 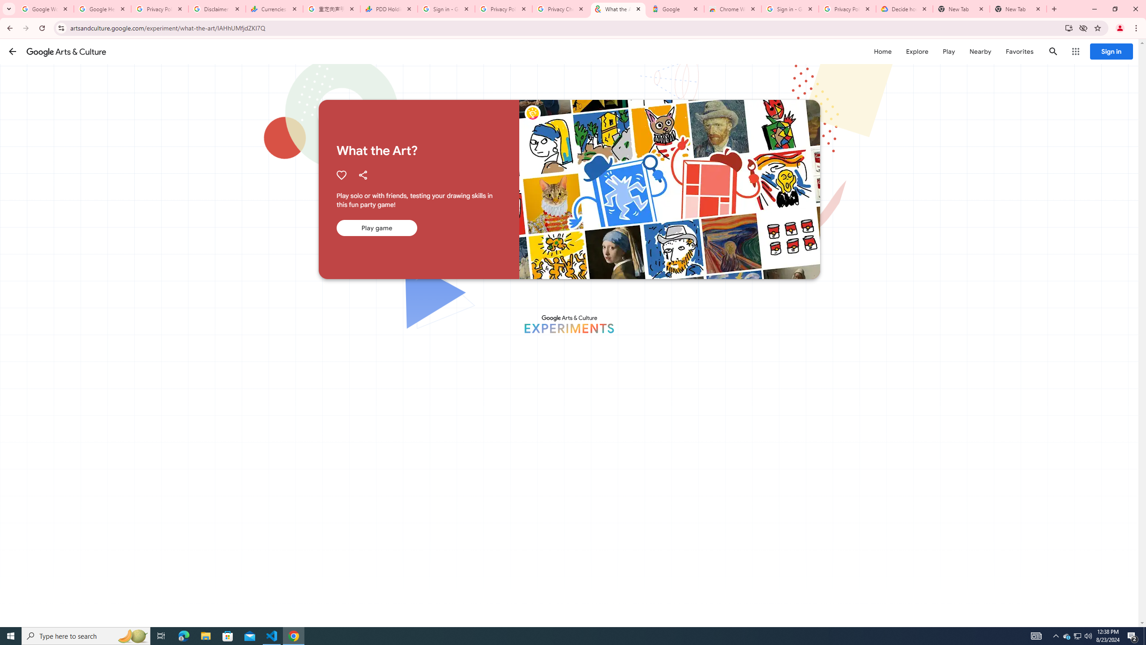 I want to click on Nearby, so click(x=979, y=51).